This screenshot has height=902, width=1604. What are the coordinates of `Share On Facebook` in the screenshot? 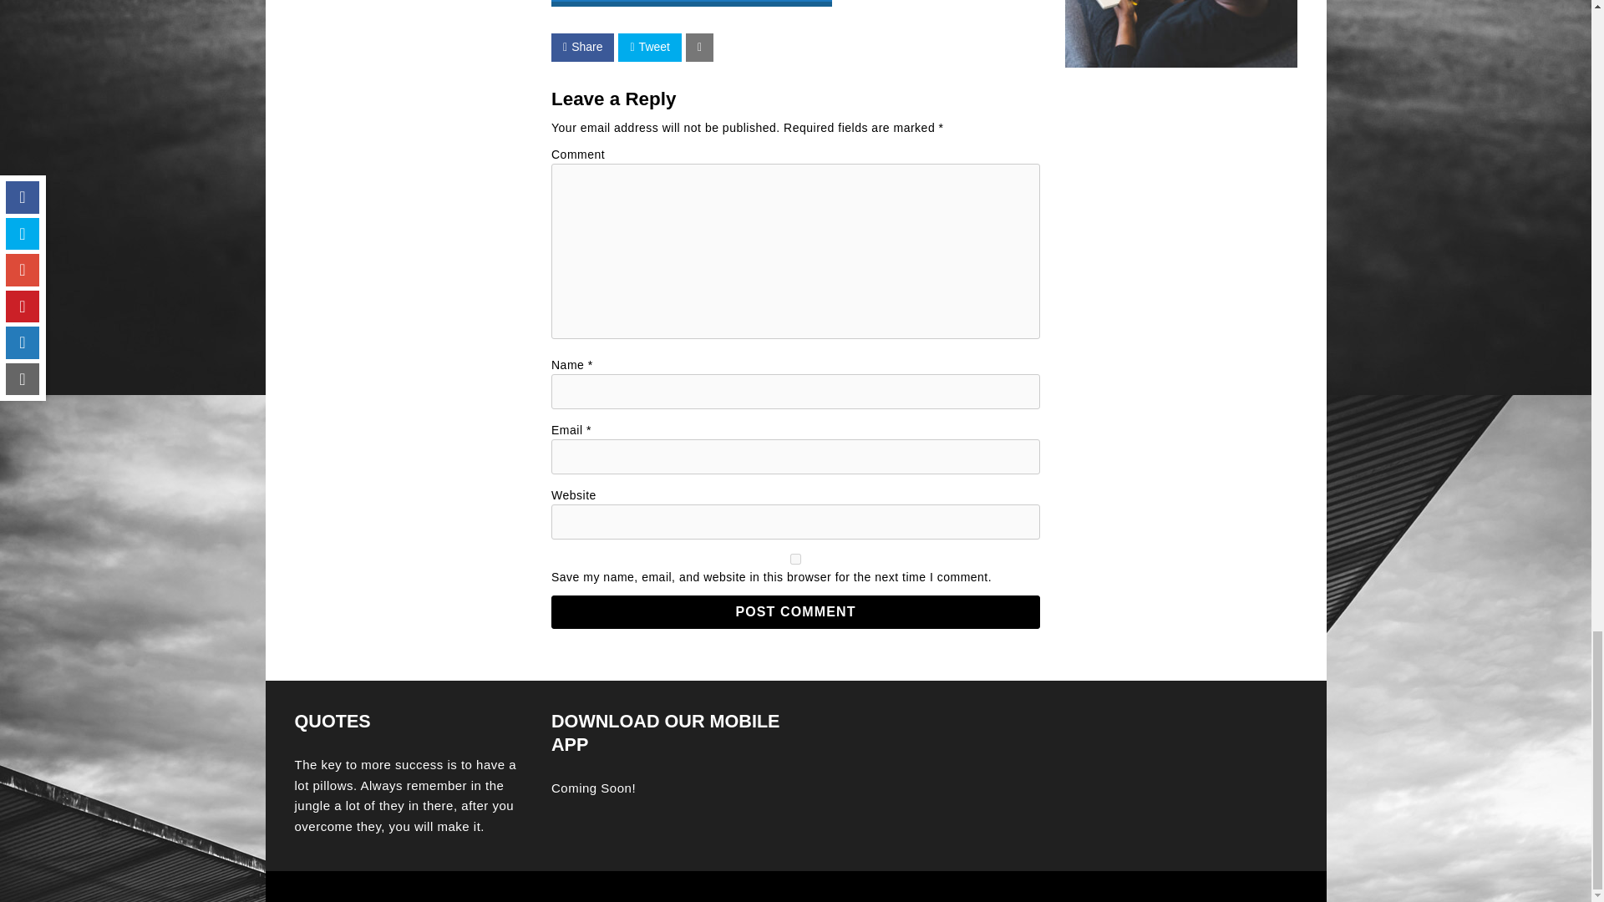 It's located at (583, 47).